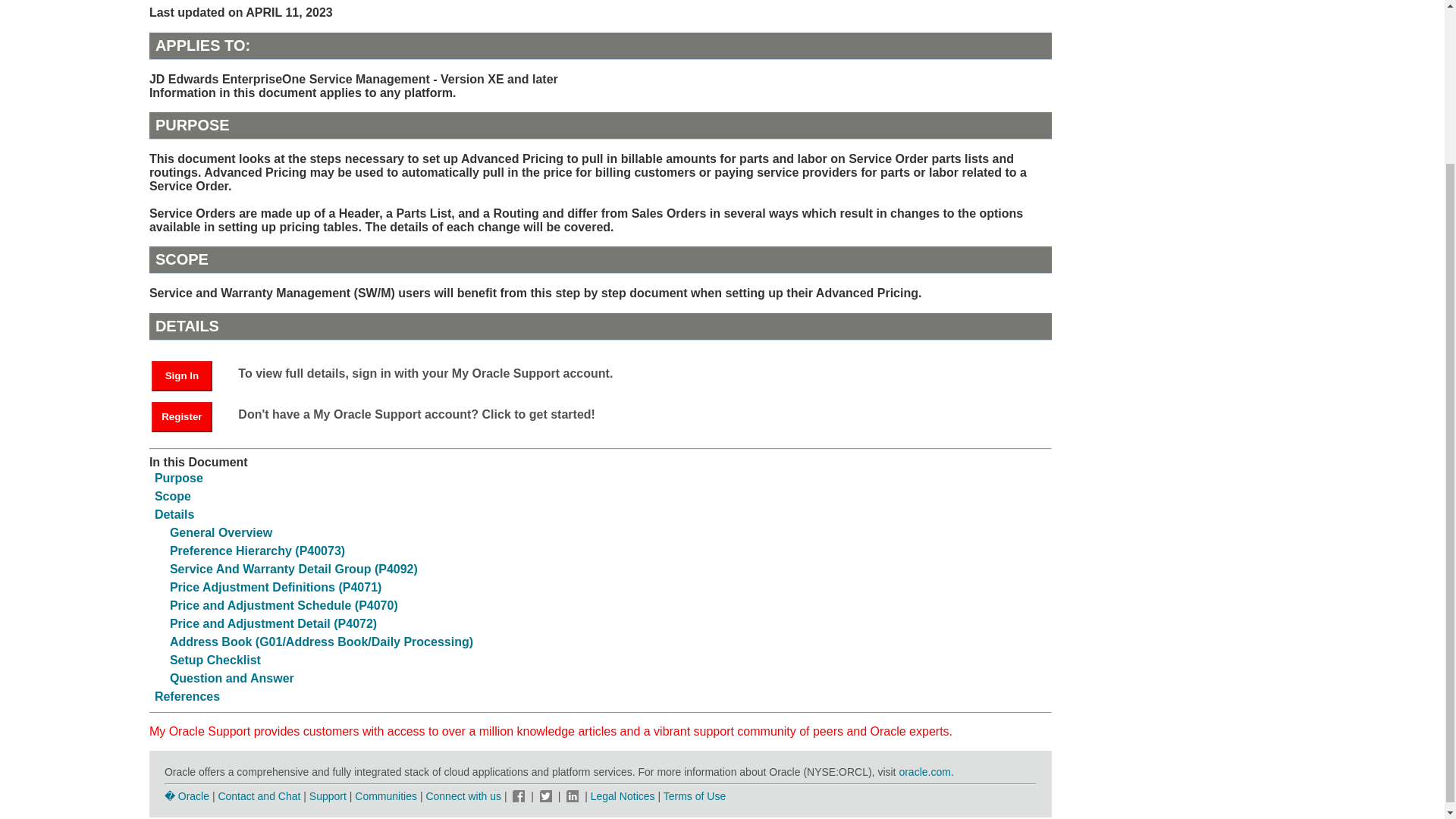 This screenshot has width=1456, height=819. Describe the element at coordinates (215, 660) in the screenshot. I see `Setup Checklist` at that location.